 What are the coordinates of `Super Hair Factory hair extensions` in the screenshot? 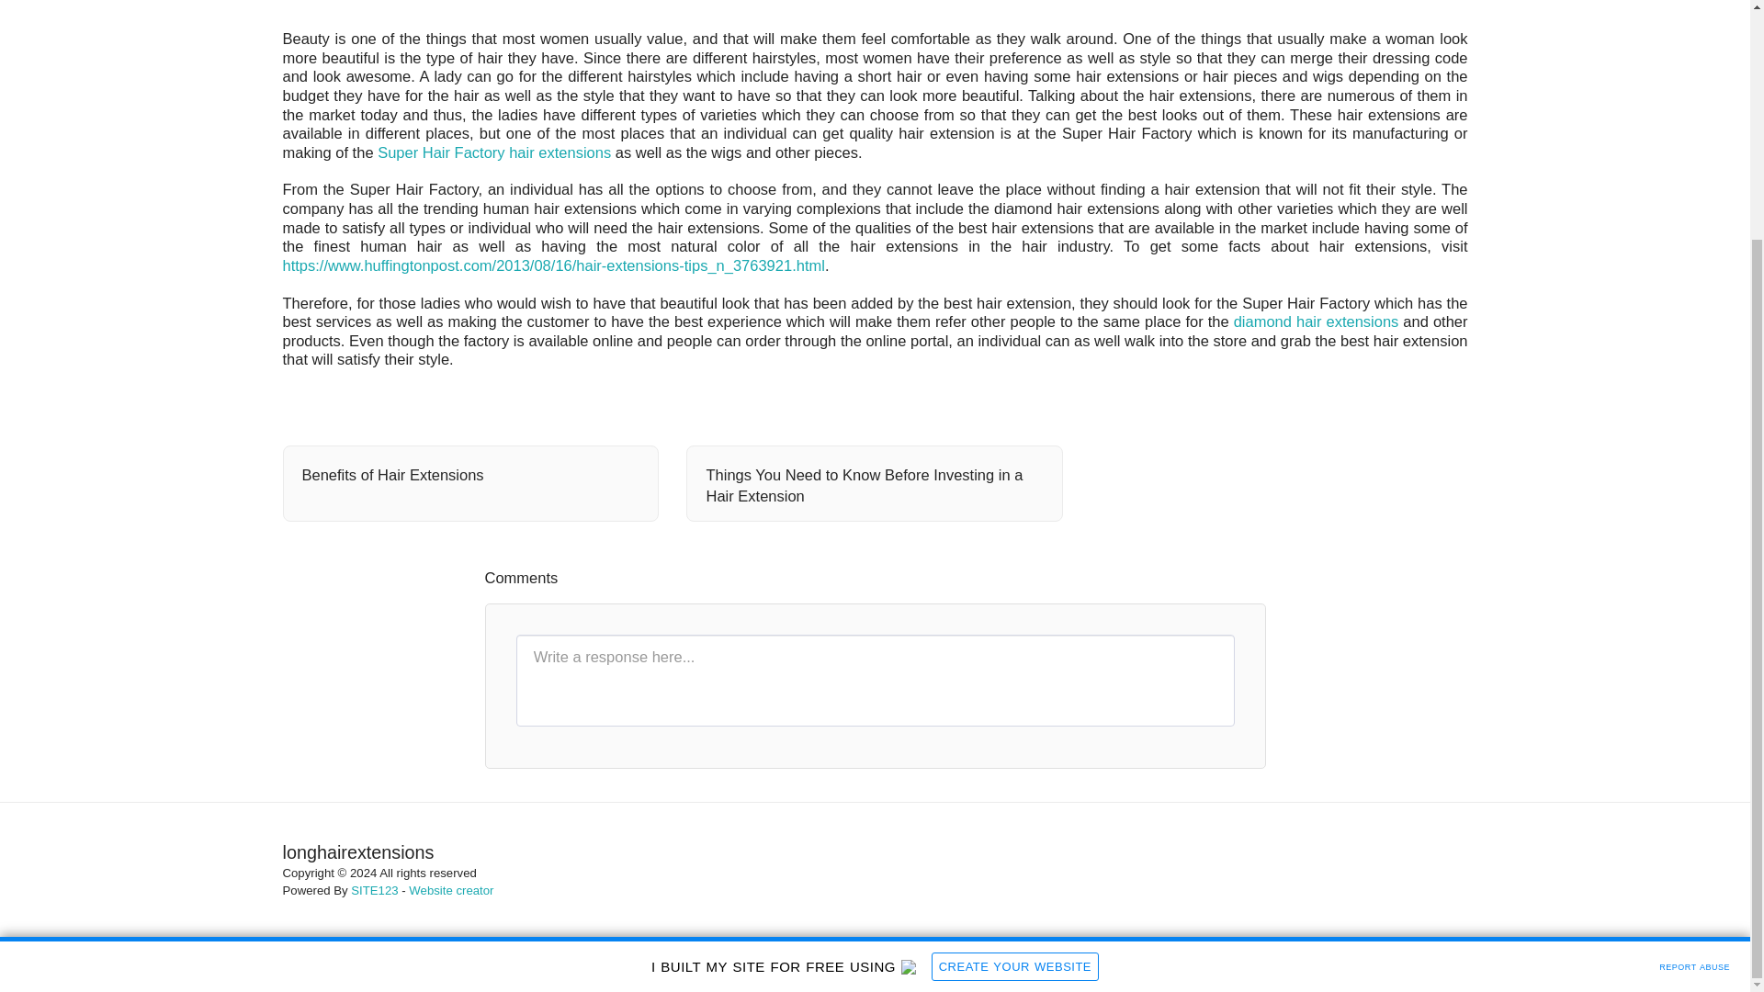 It's located at (493, 152).